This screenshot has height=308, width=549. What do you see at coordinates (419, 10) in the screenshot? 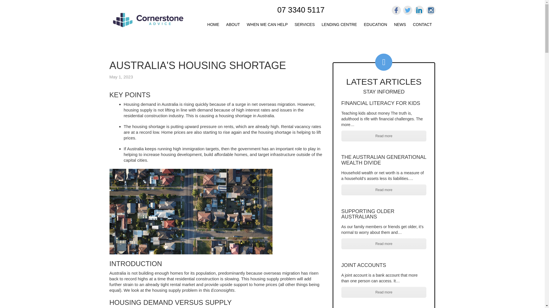
I see `Visit us on LinkedIn` at bounding box center [419, 10].